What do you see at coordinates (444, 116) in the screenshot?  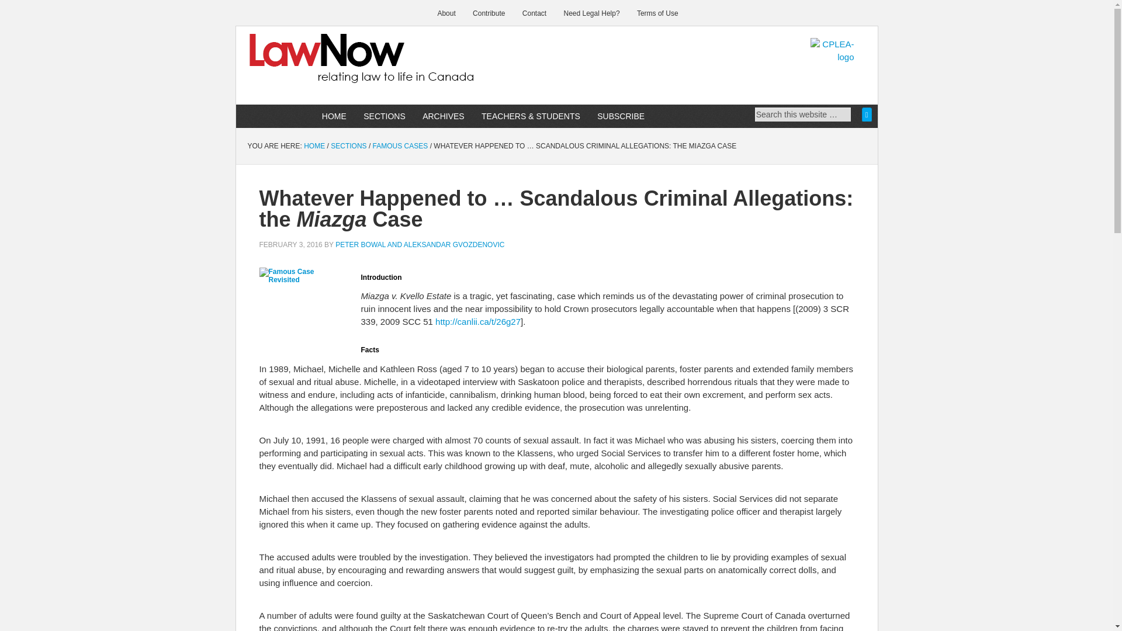 I see `ARCHIVES` at bounding box center [444, 116].